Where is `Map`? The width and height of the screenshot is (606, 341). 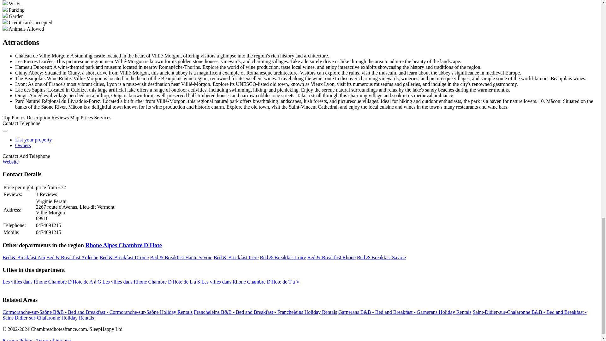 Map is located at coordinates (74, 117).